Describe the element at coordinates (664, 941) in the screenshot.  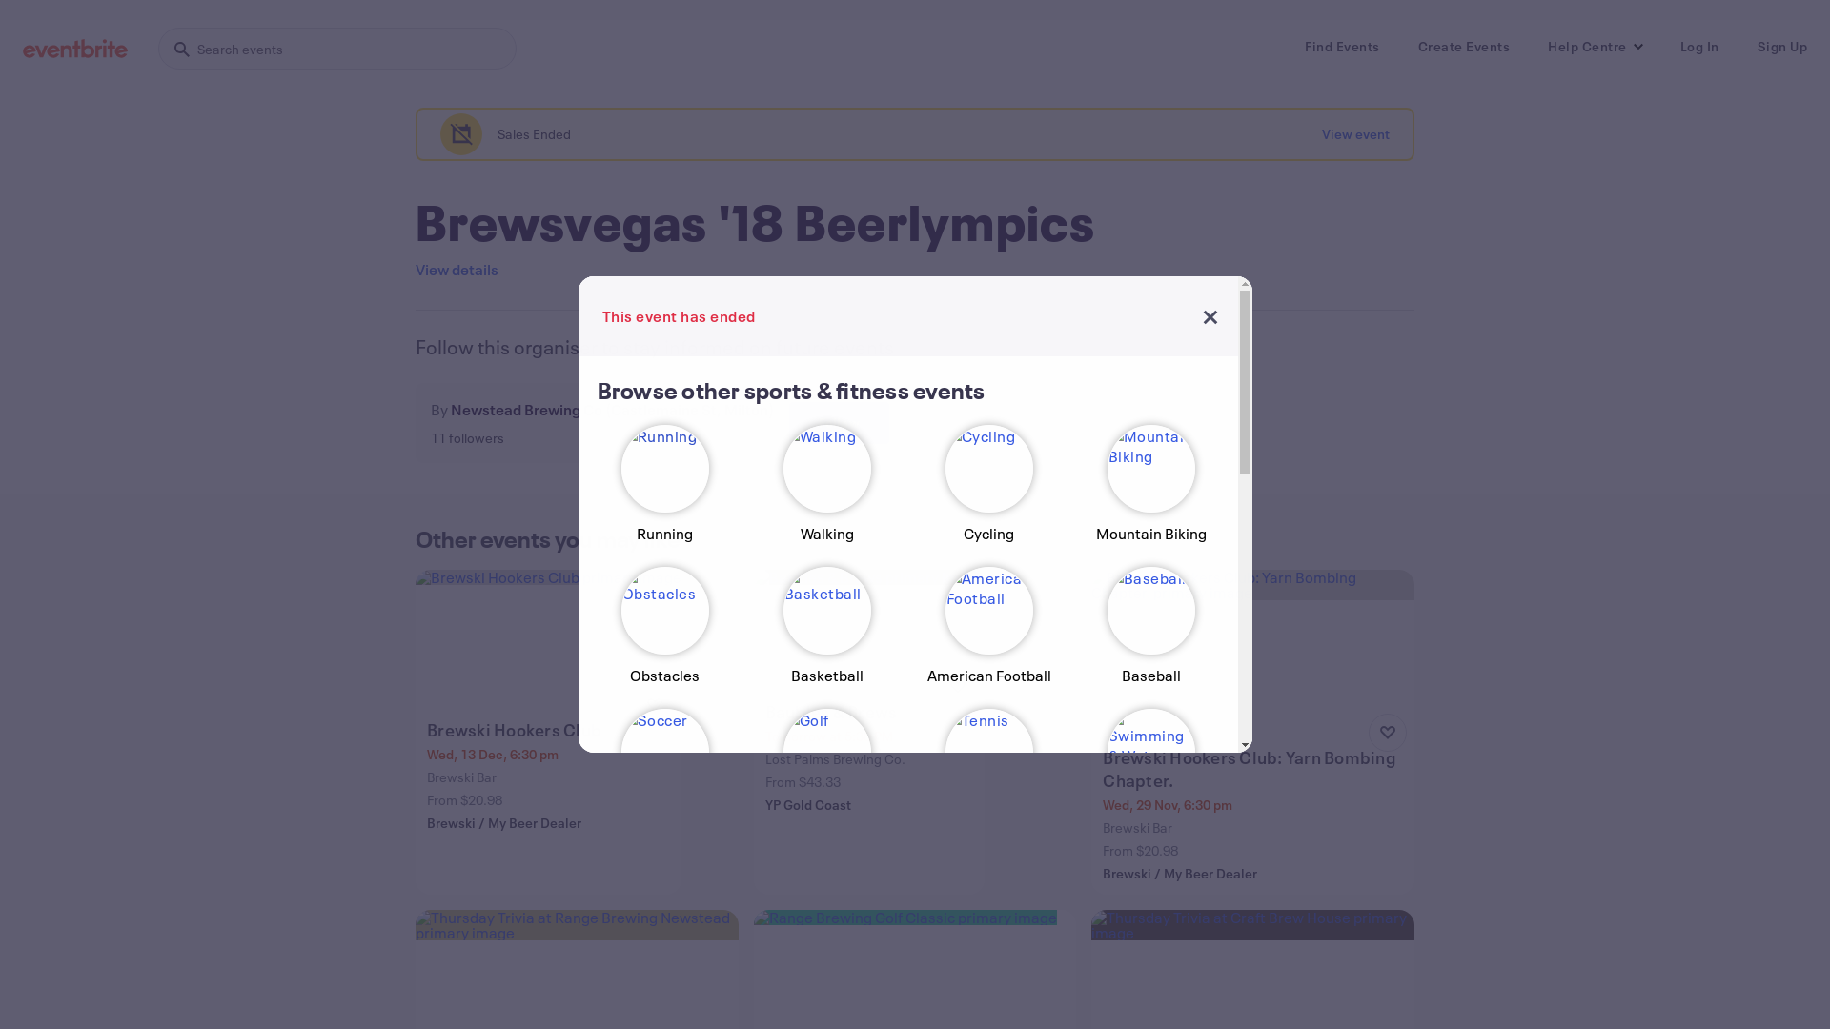
I see `Hockey` at that location.